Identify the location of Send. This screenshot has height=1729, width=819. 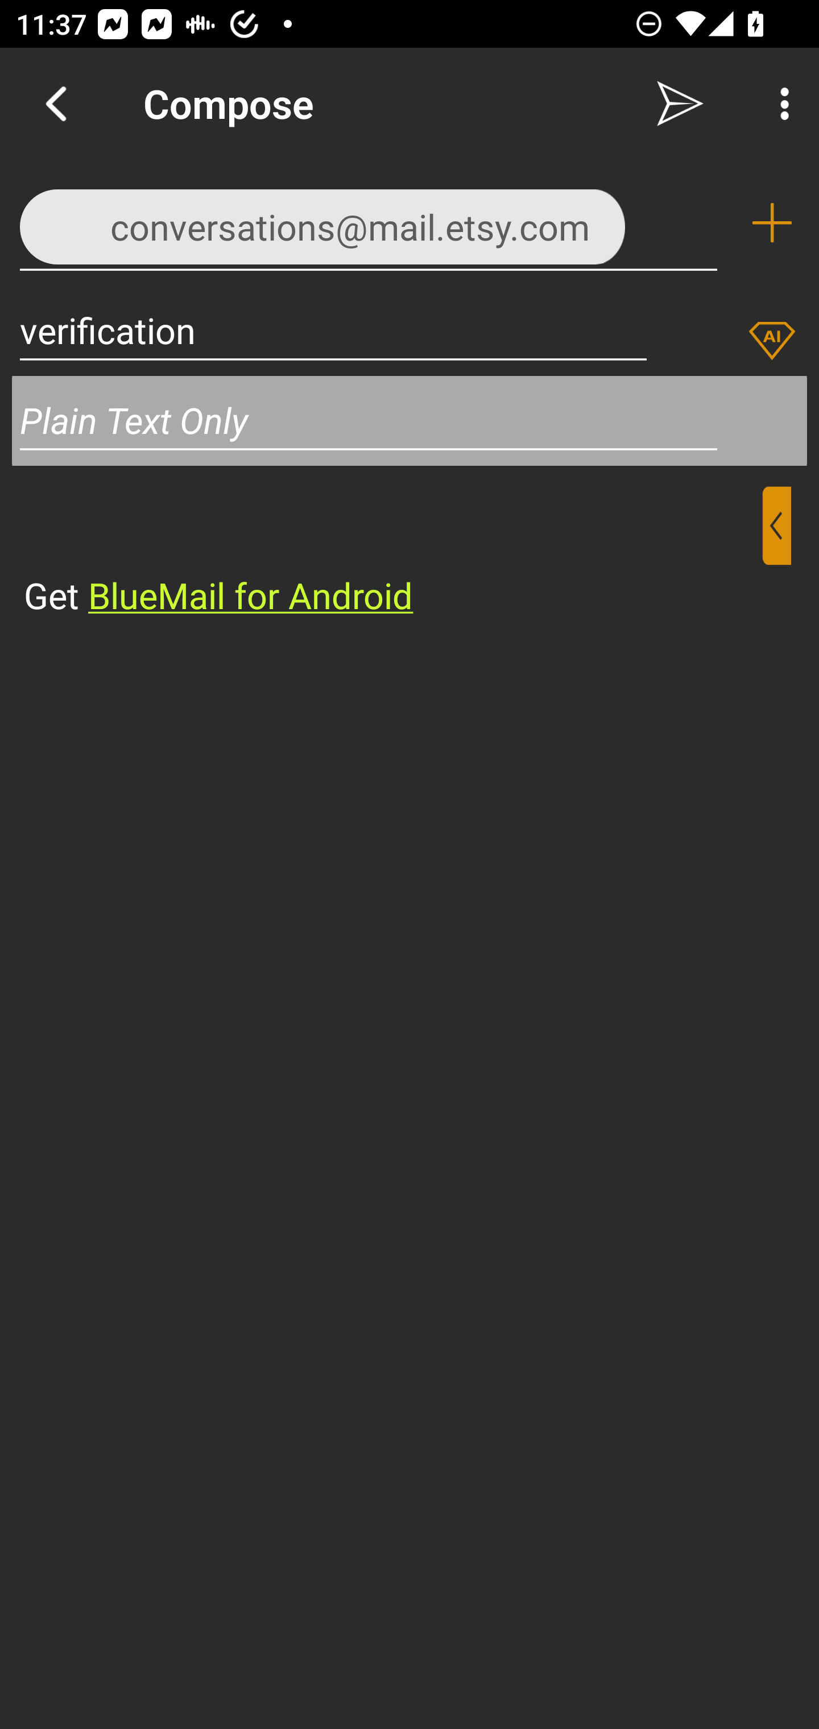
(680, 104).